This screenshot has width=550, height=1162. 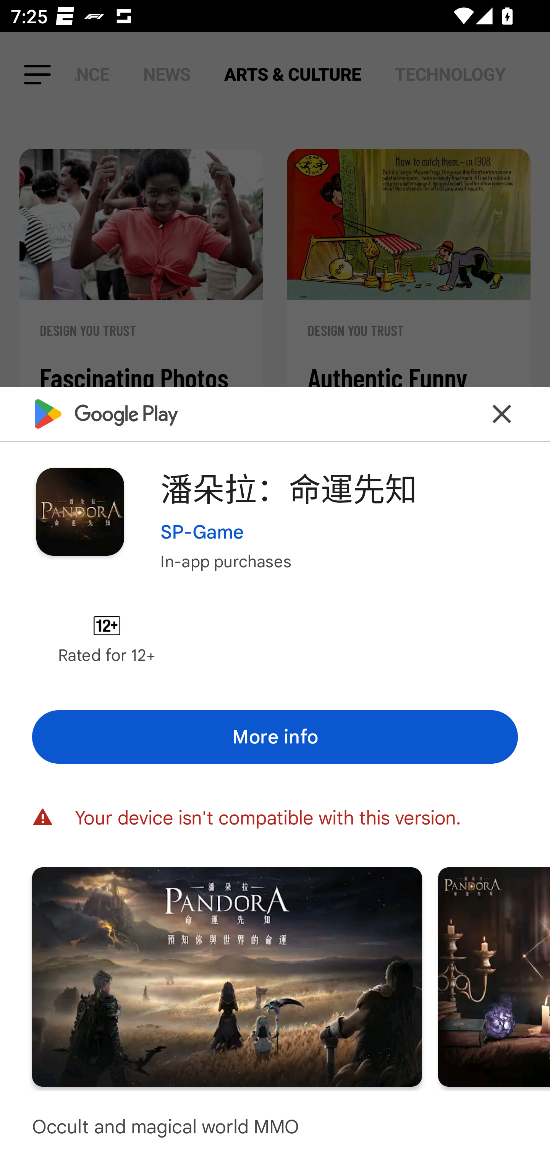 What do you see at coordinates (202, 531) in the screenshot?
I see `SP-Game` at bounding box center [202, 531].